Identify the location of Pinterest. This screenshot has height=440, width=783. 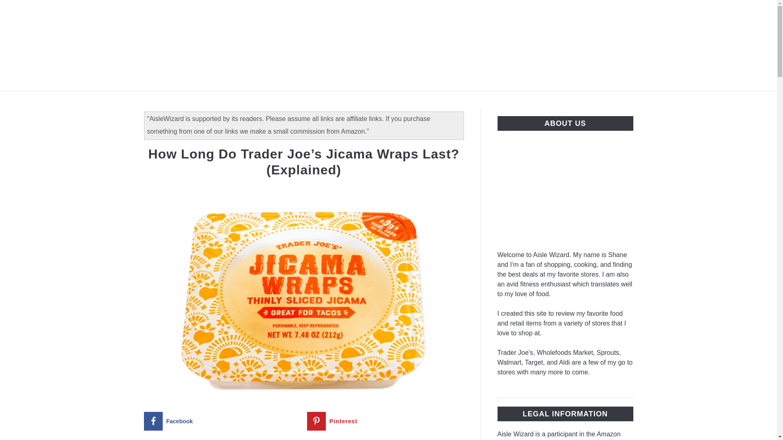
(385, 421).